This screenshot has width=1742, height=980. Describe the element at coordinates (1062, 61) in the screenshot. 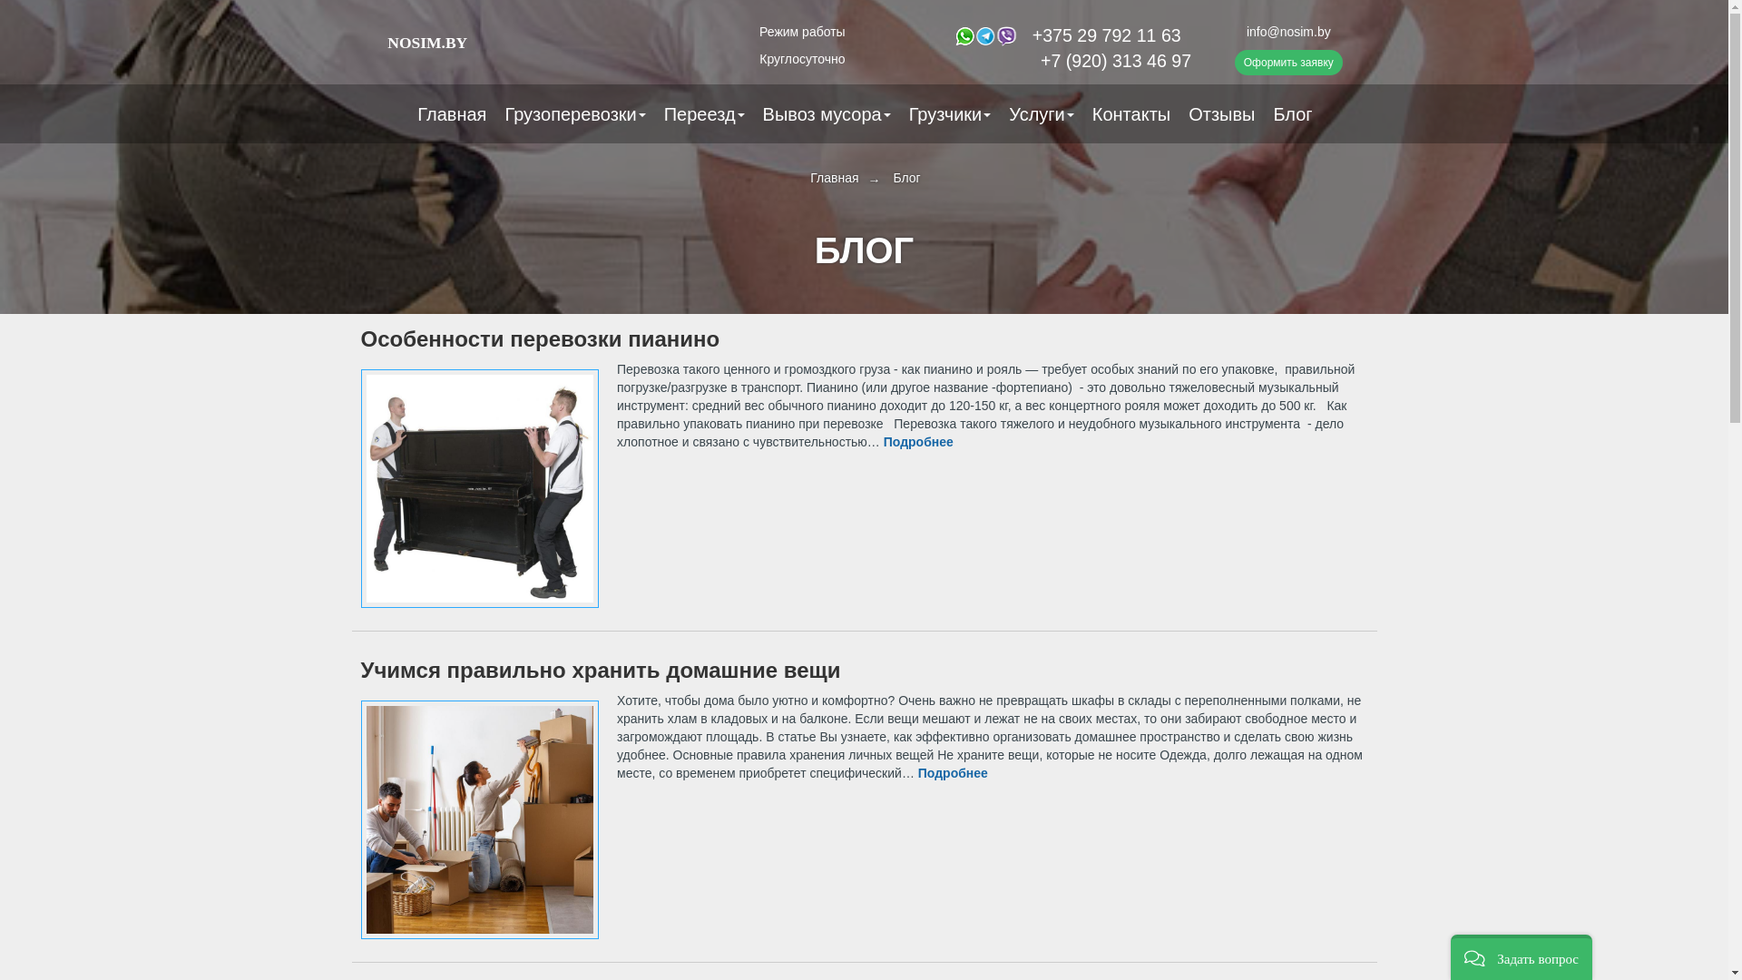

I see `+7 (920) 313 46 97` at that location.